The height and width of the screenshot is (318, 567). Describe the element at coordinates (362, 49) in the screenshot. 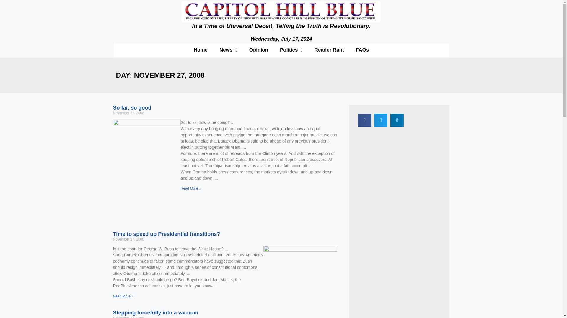

I see `FAQs` at that location.